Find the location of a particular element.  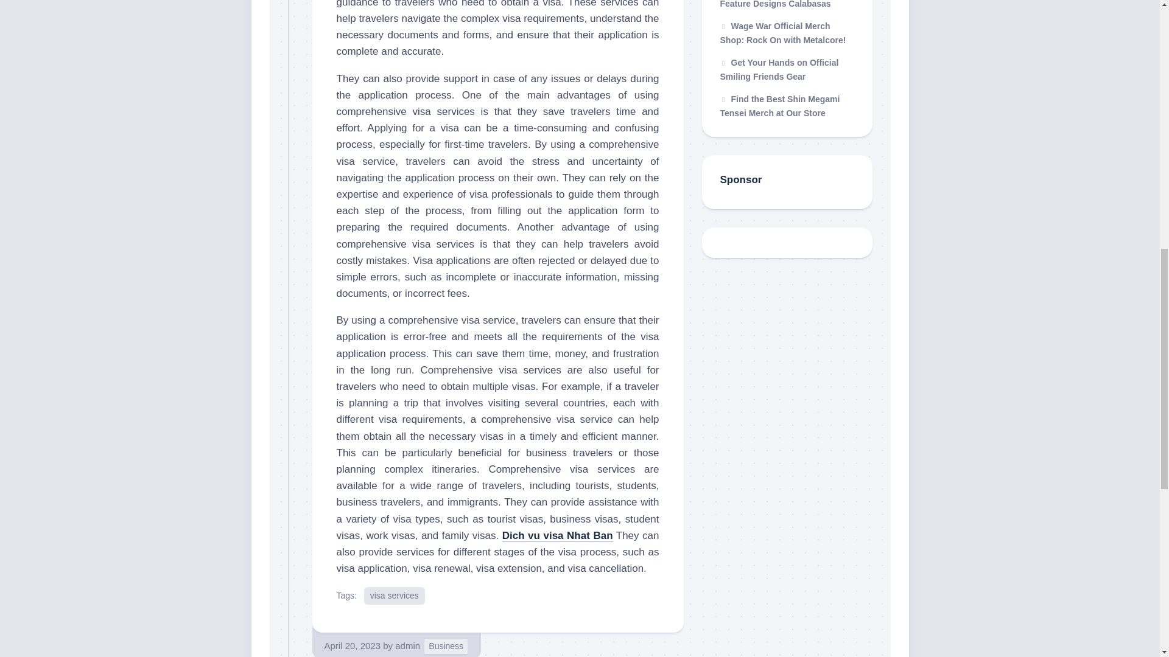

Find the Best Shin Megami Tensei Merch at Our Store is located at coordinates (779, 106).